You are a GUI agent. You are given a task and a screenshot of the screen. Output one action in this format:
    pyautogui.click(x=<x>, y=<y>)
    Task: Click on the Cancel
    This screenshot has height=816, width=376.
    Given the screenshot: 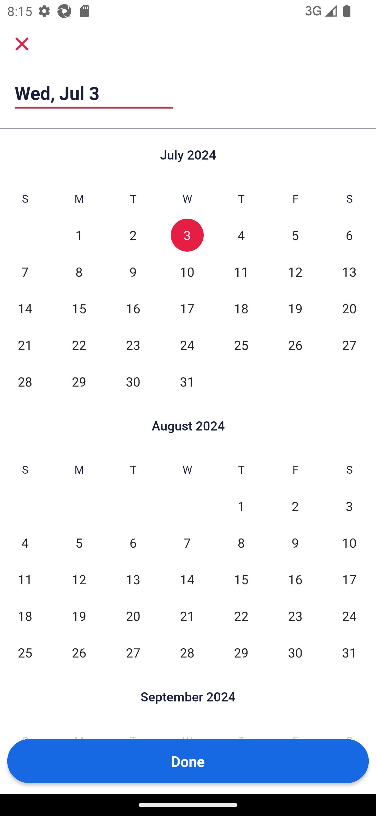 What is the action you would take?
    pyautogui.click(x=22, y=43)
    